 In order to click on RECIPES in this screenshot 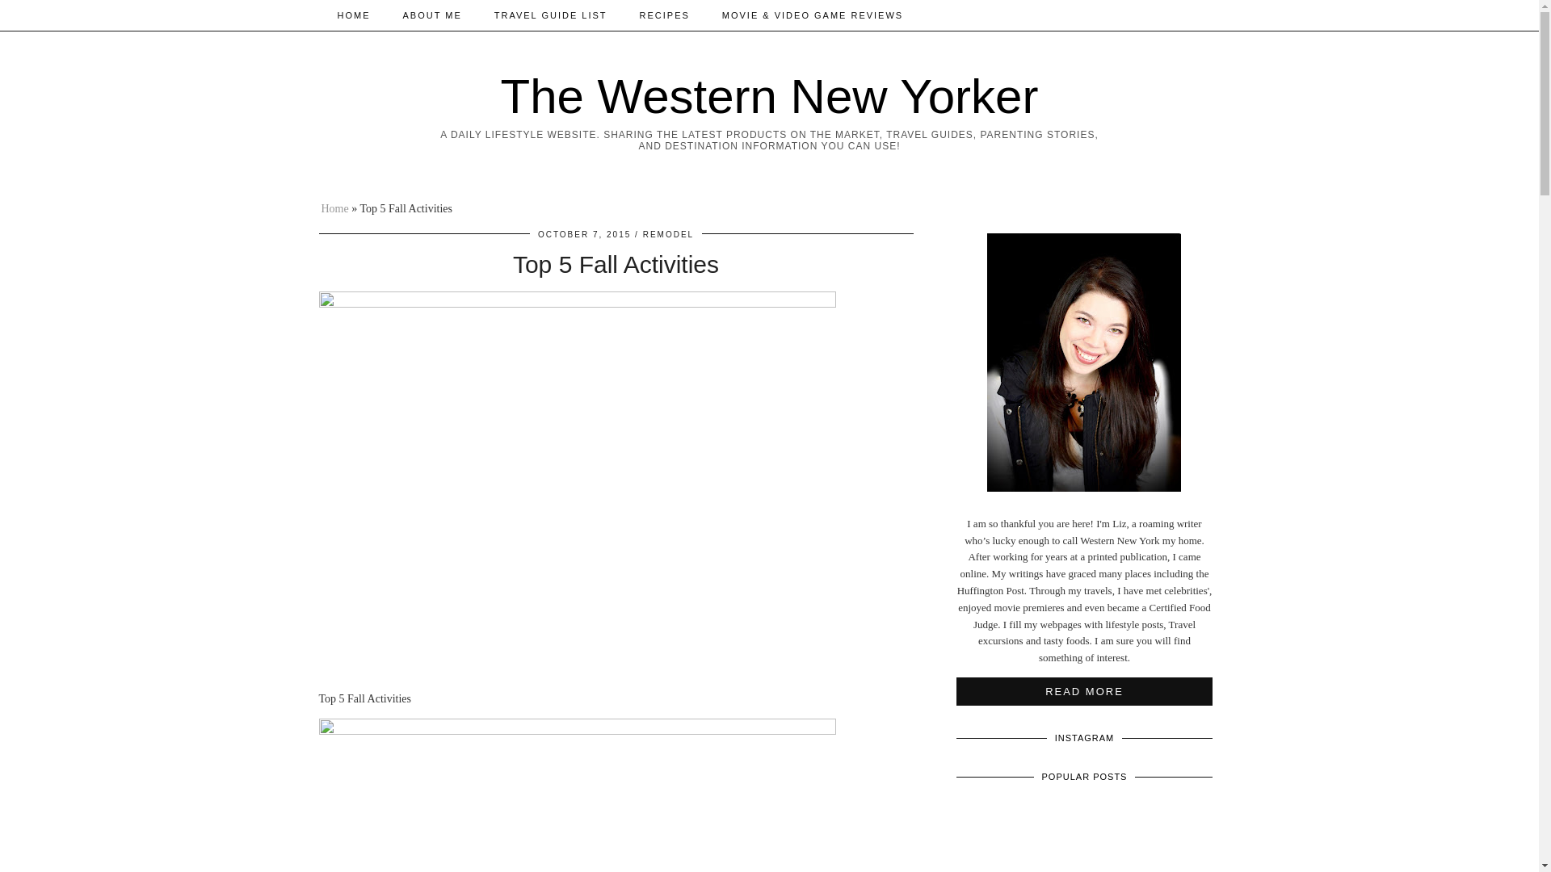, I will do `click(664, 15)`.